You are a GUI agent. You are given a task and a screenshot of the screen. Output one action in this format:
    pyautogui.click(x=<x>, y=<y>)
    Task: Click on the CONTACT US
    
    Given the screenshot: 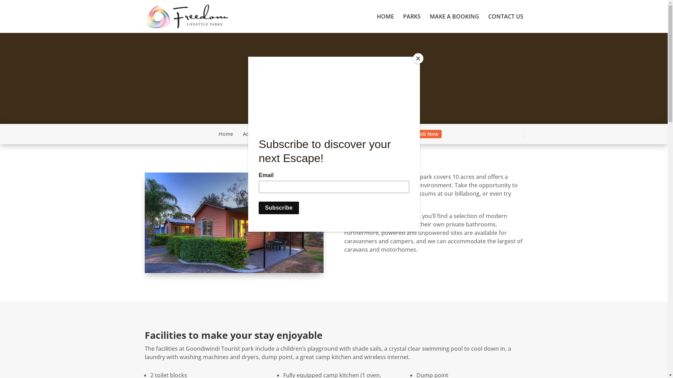 What is the action you would take?
    pyautogui.click(x=505, y=23)
    